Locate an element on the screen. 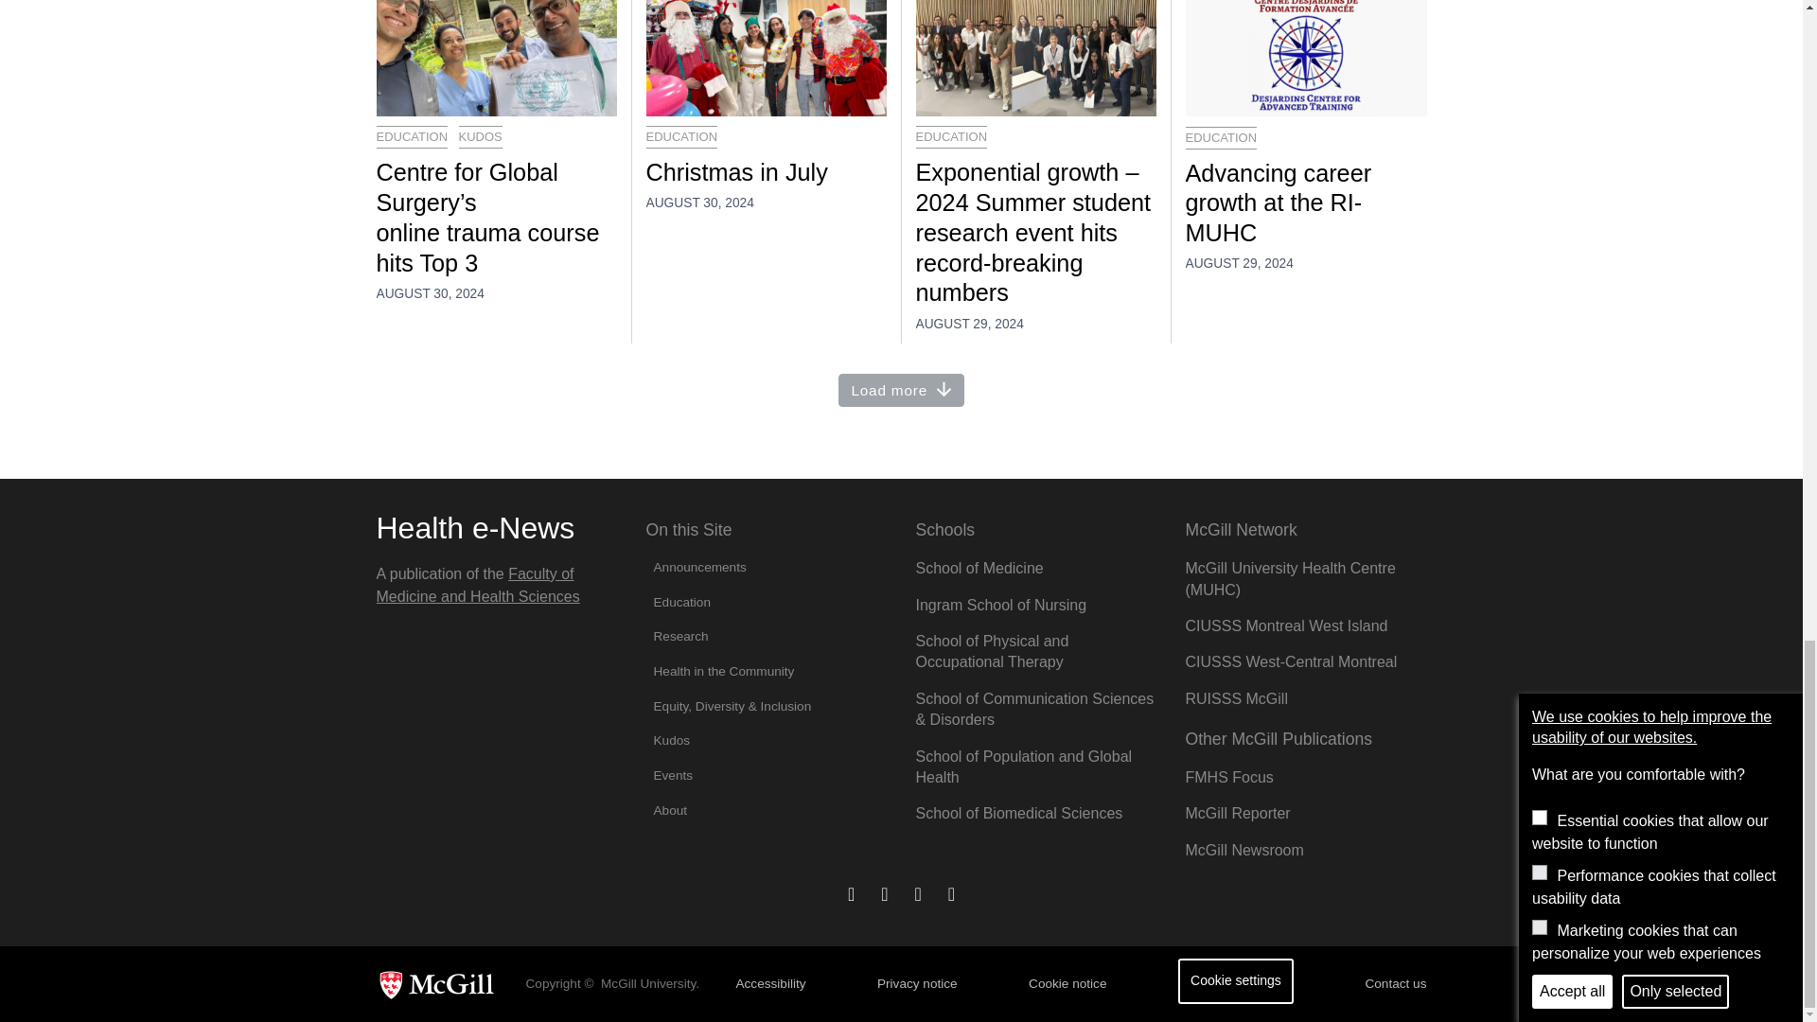  KUDOS is located at coordinates (481, 136).